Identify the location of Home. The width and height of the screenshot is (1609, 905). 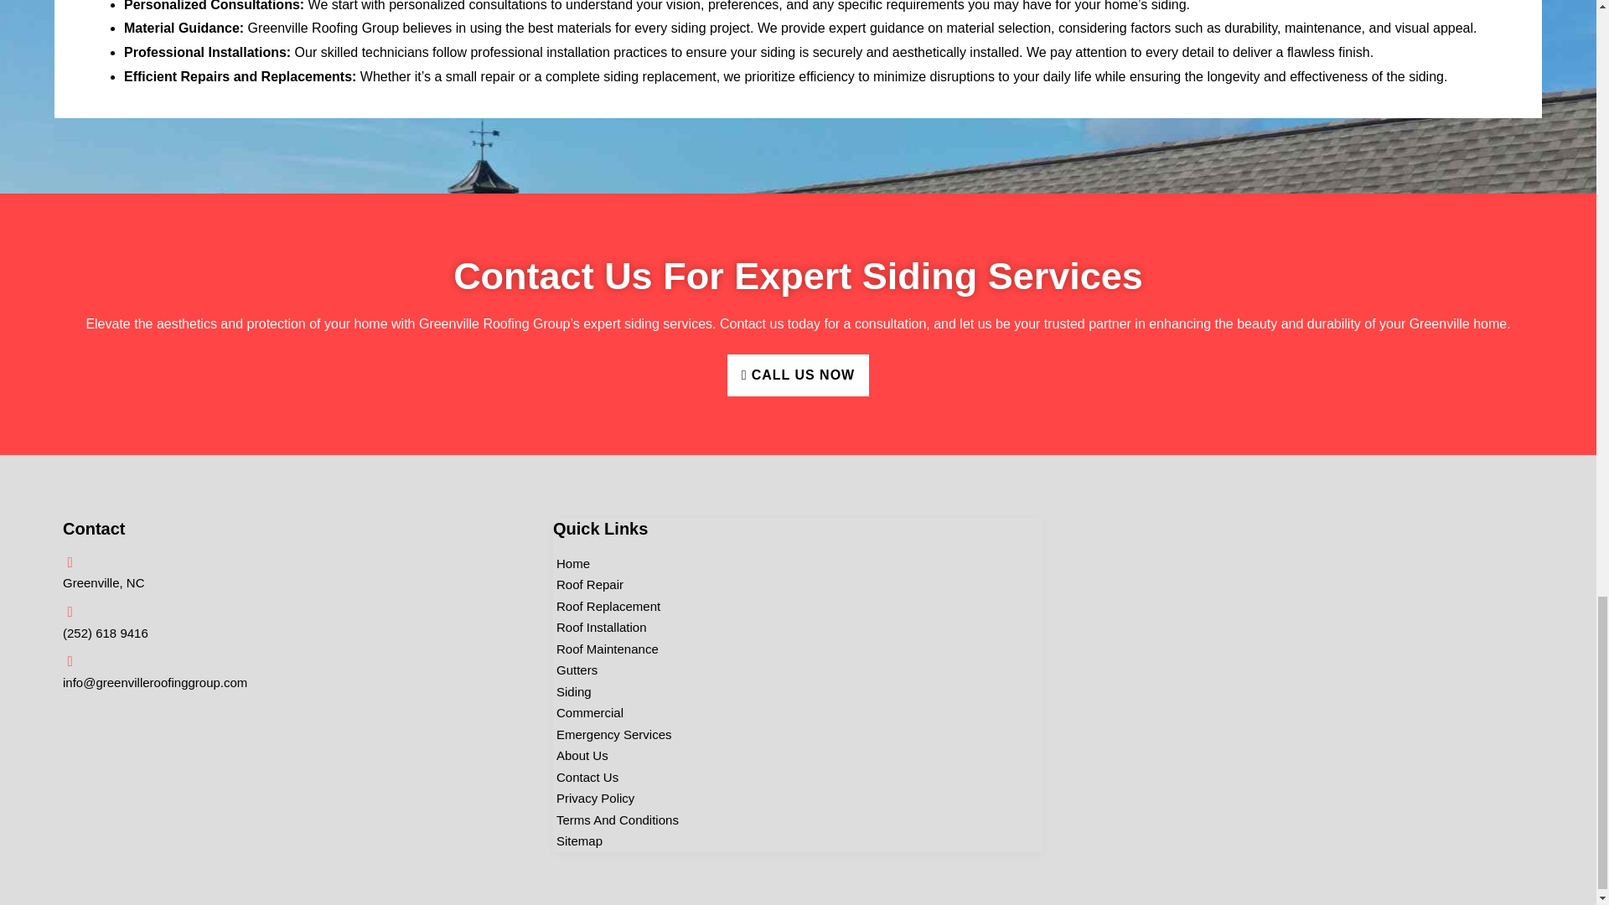
(572, 563).